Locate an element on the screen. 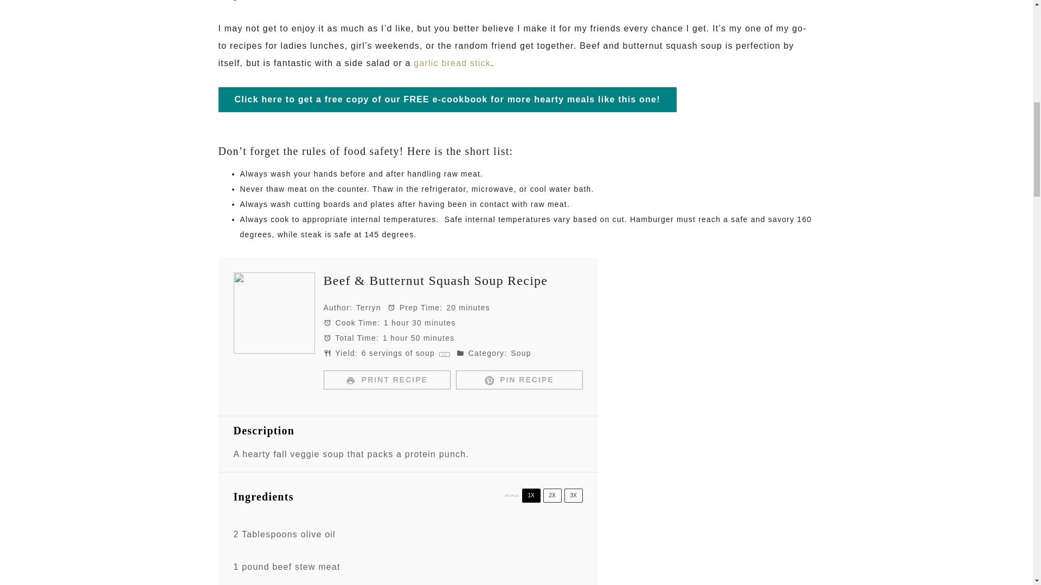 The image size is (1041, 585). PRINT RECIPE is located at coordinates (386, 380).